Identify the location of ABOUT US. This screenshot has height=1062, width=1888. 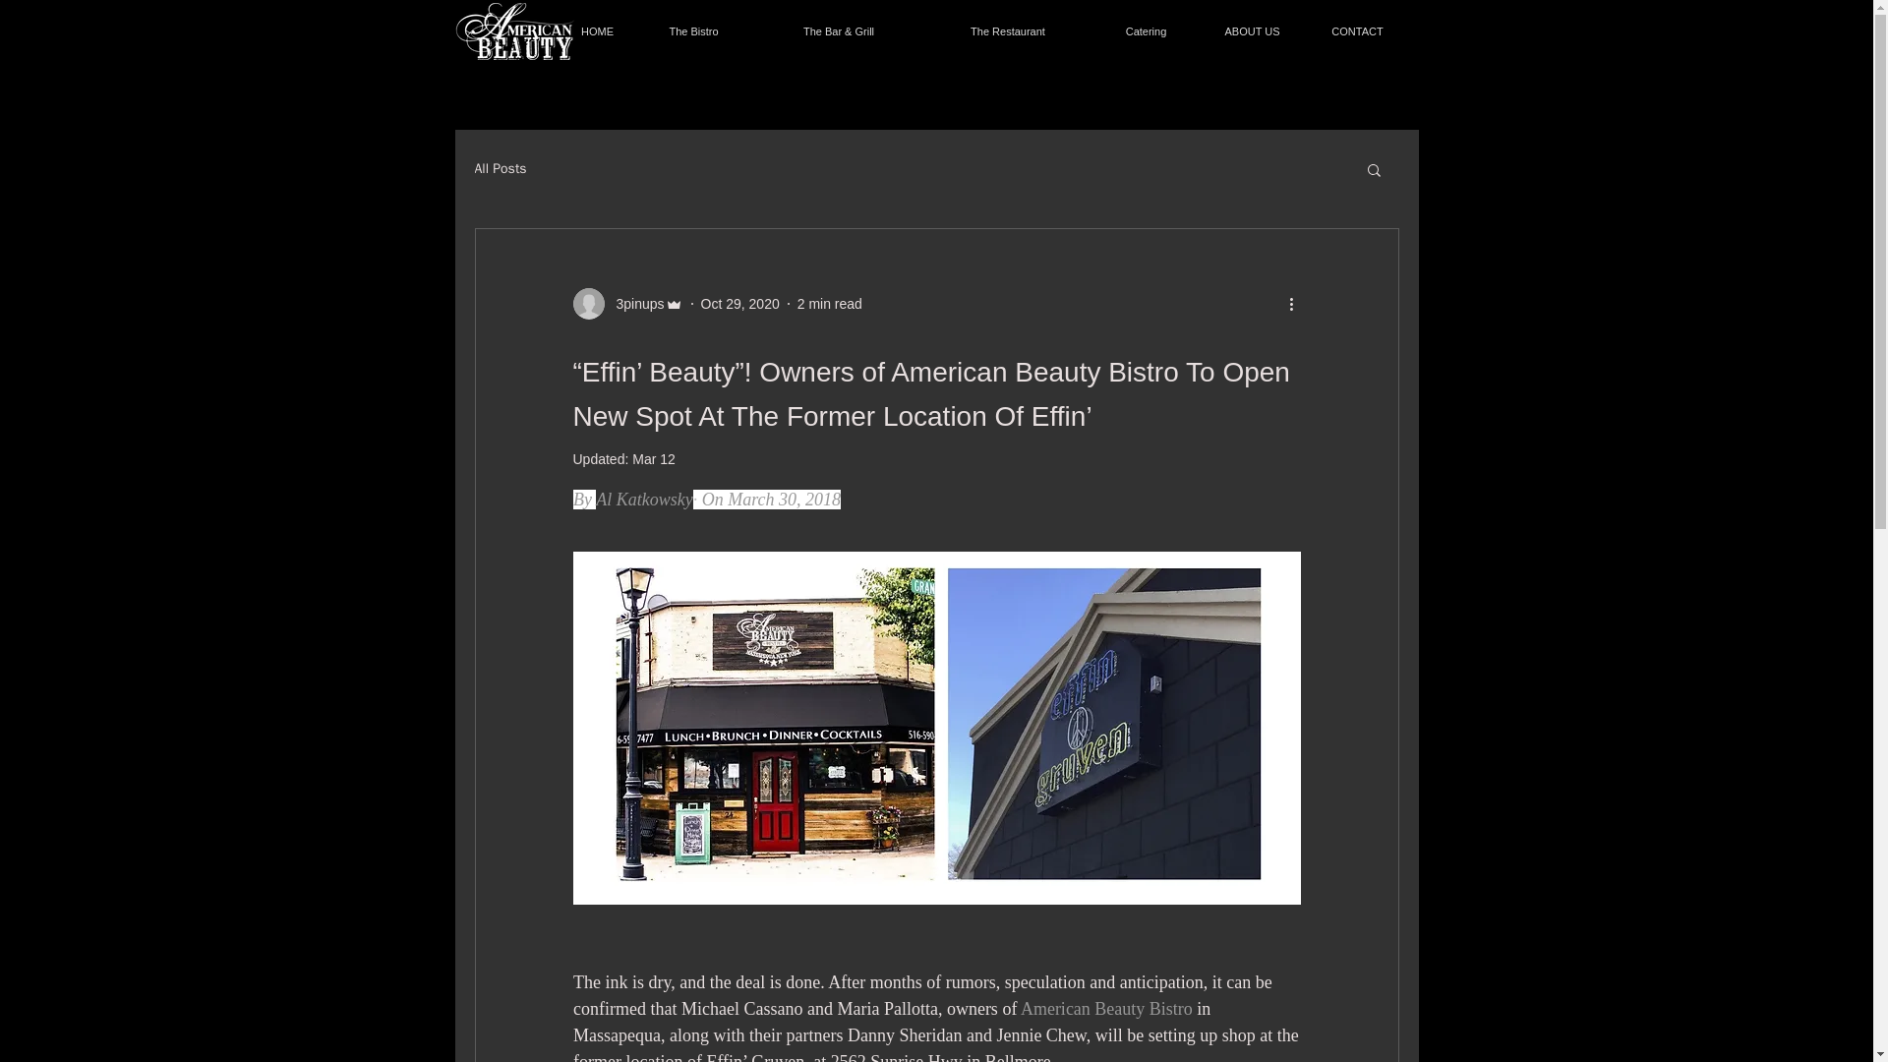
(1251, 31).